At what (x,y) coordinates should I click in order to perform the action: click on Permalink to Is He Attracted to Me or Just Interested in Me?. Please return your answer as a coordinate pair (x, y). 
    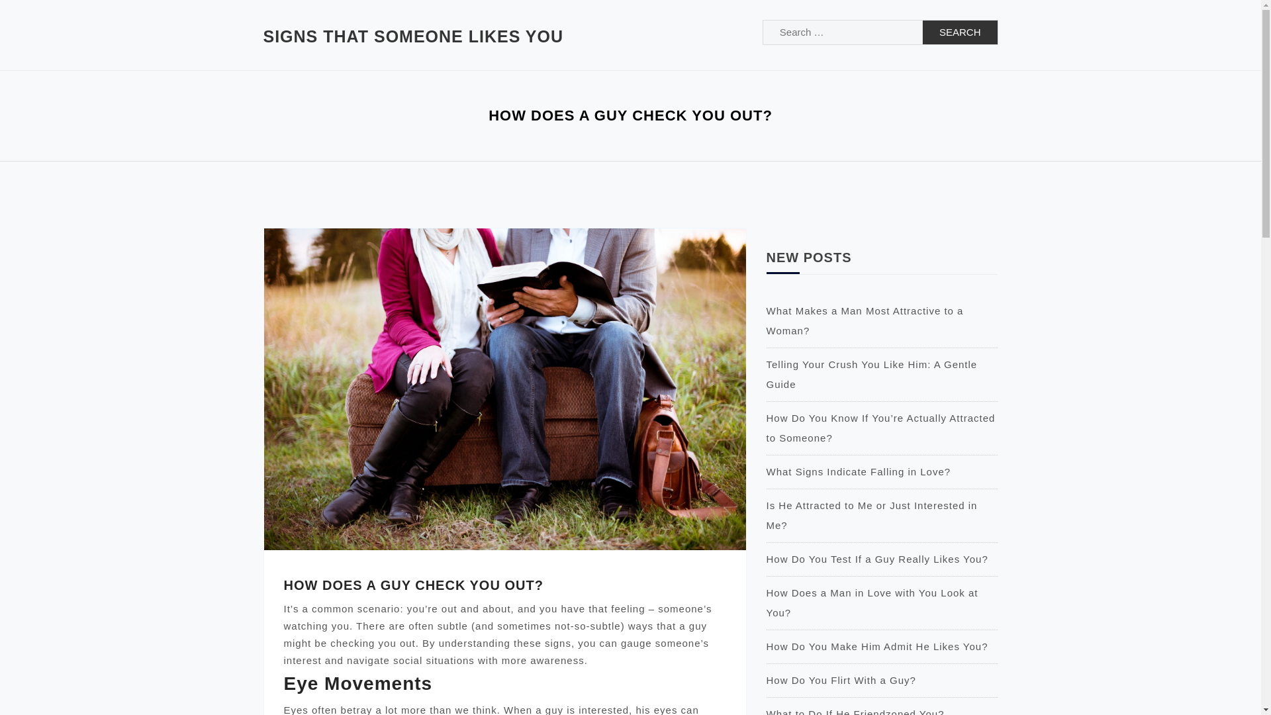
    Looking at the image, I should click on (871, 515).